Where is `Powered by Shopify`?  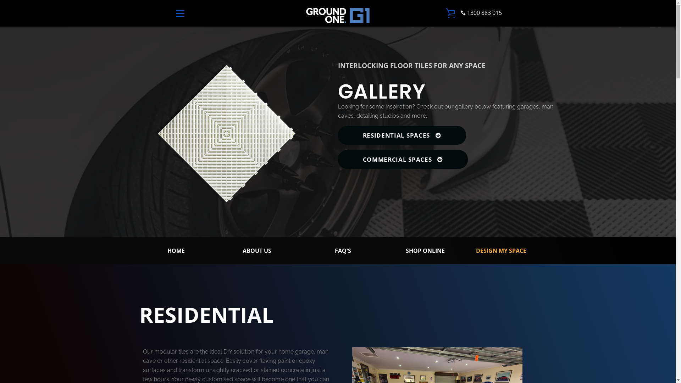
Powered by Shopify is located at coordinates (371, 359).